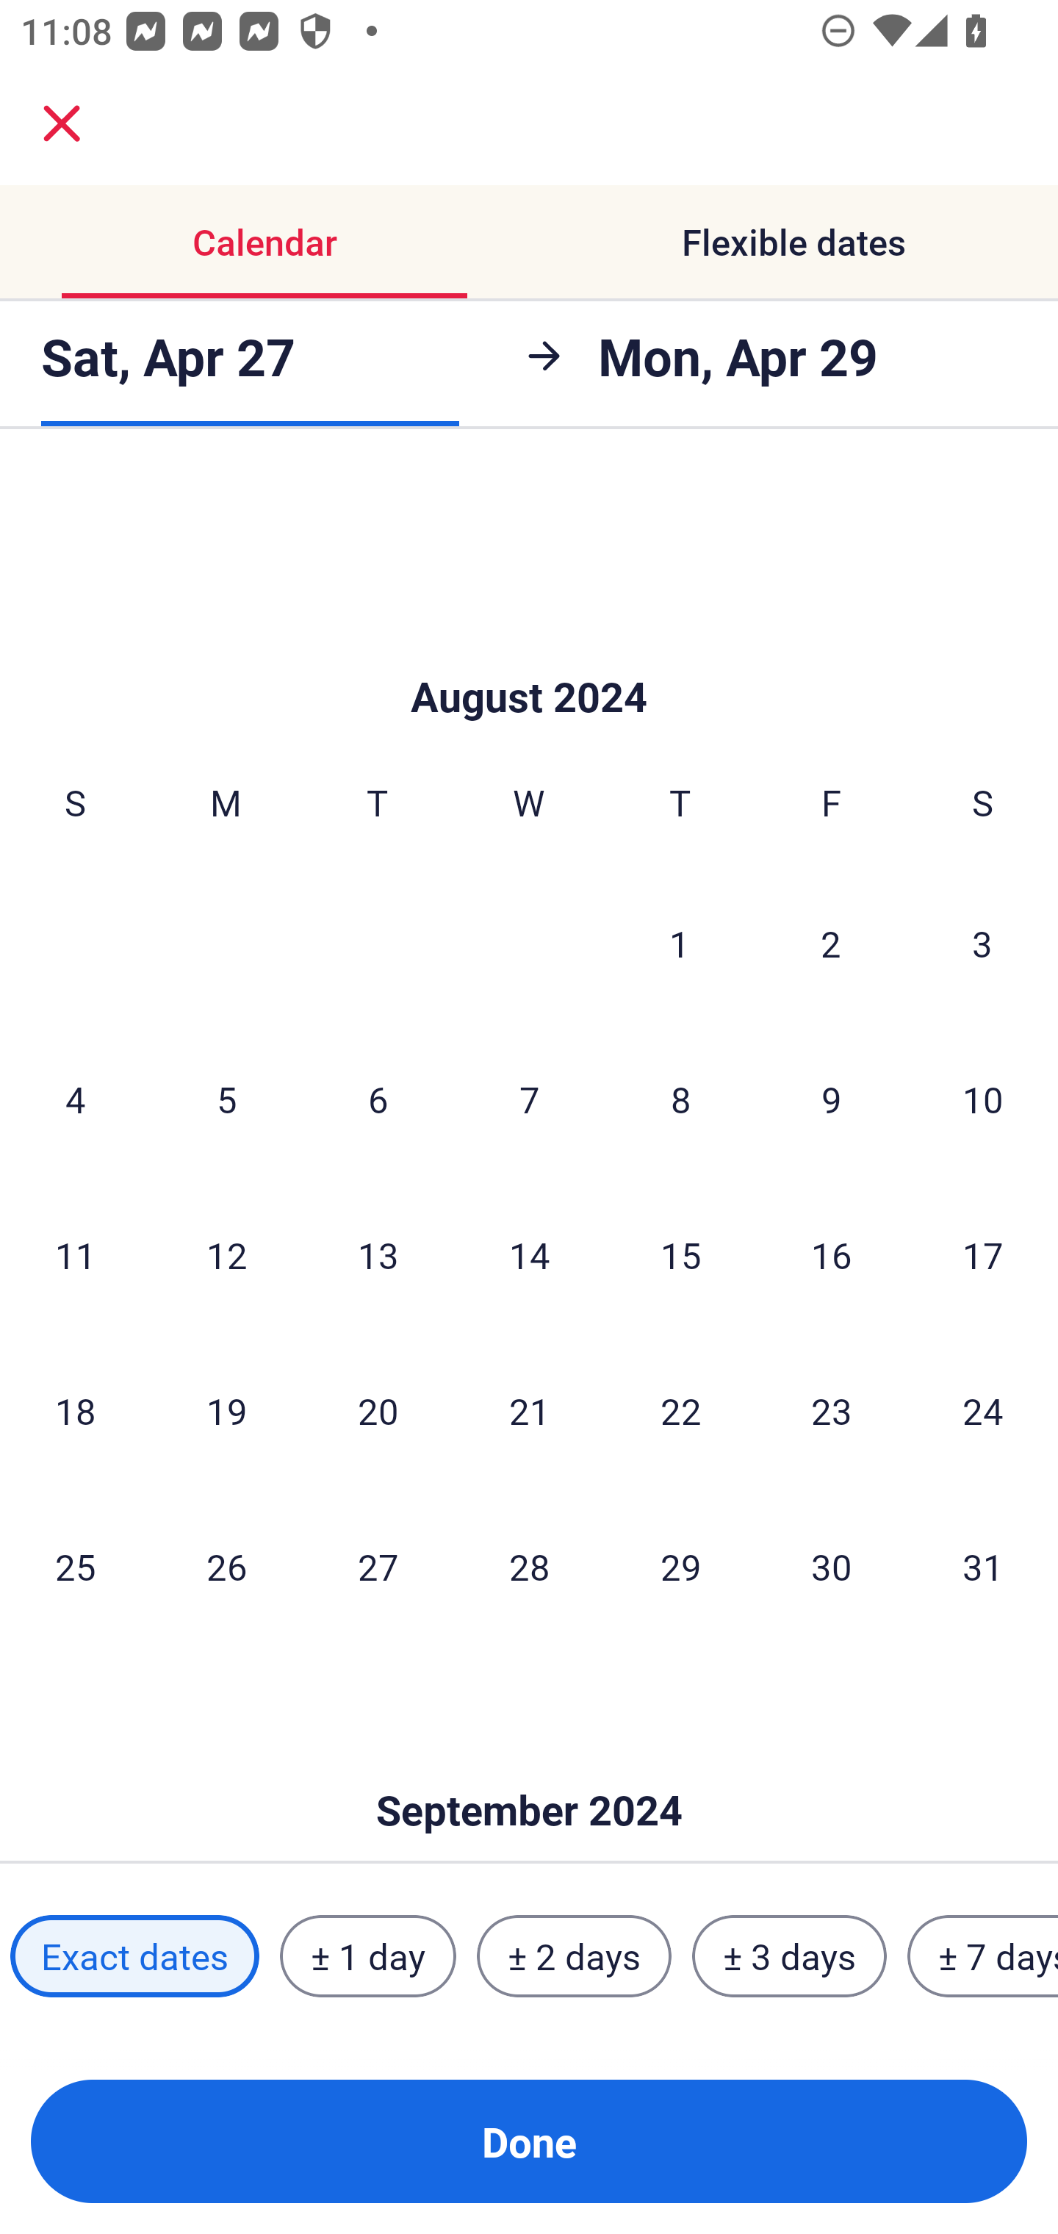 This screenshot has width=1058, height=2234. What do you see at coordinates (75, 1099) in the screenshot?
I see `4 Sunday, August 4, 2024` at bounding box center [75, 1099].